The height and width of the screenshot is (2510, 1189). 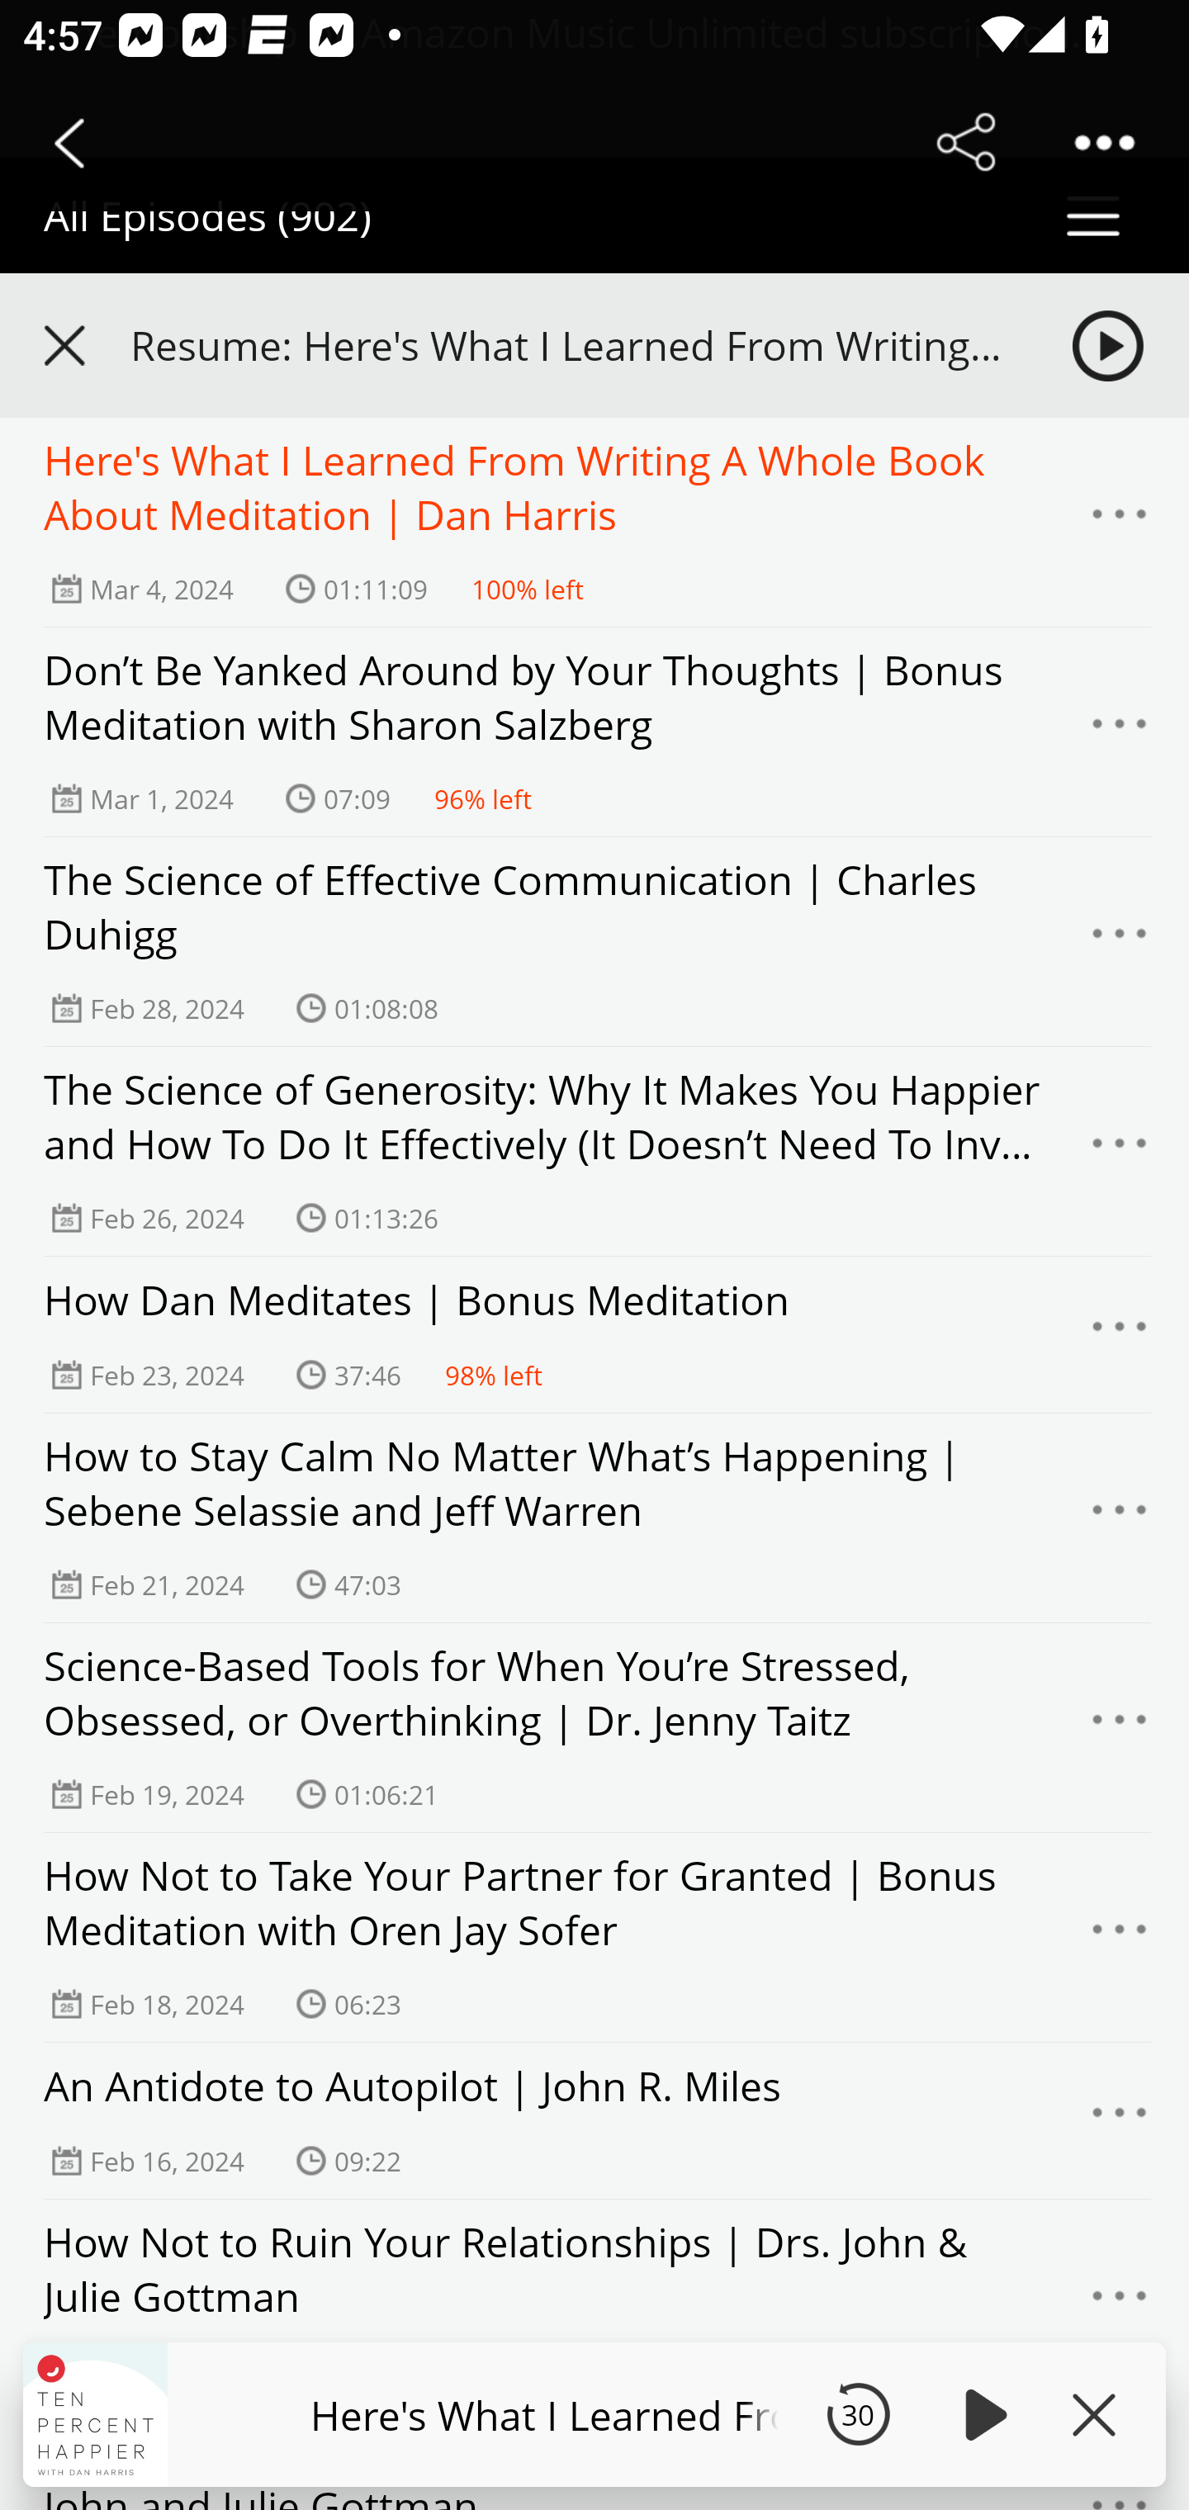 What do you see at coordinates (1120, 1152) in the screenshot?
I see `Menu` at bounding box center [1120, 1152].